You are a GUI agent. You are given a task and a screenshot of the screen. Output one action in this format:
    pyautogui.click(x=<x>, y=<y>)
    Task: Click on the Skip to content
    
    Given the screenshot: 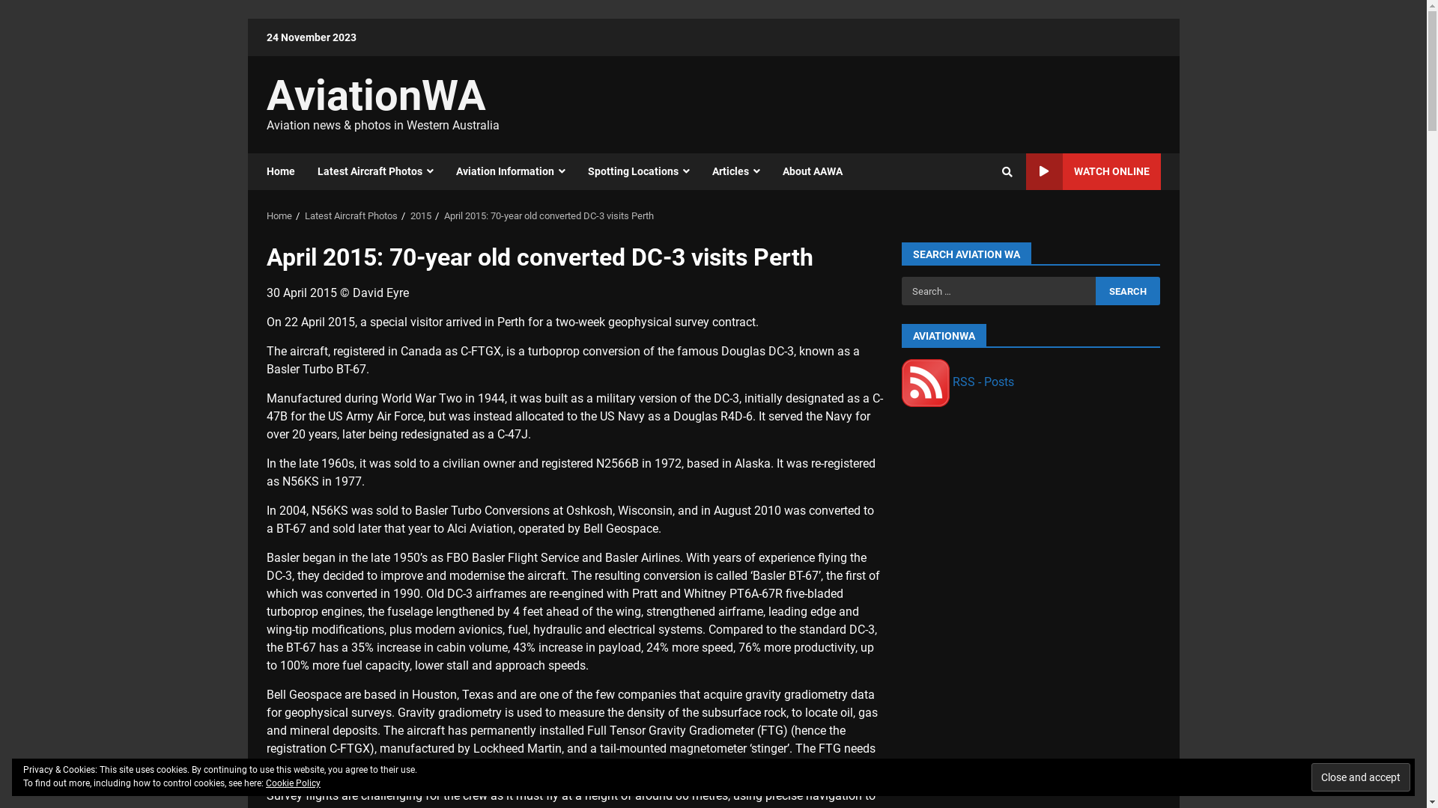 What is the action you would take?
    pyautogui.click(x=247, y=18)
    